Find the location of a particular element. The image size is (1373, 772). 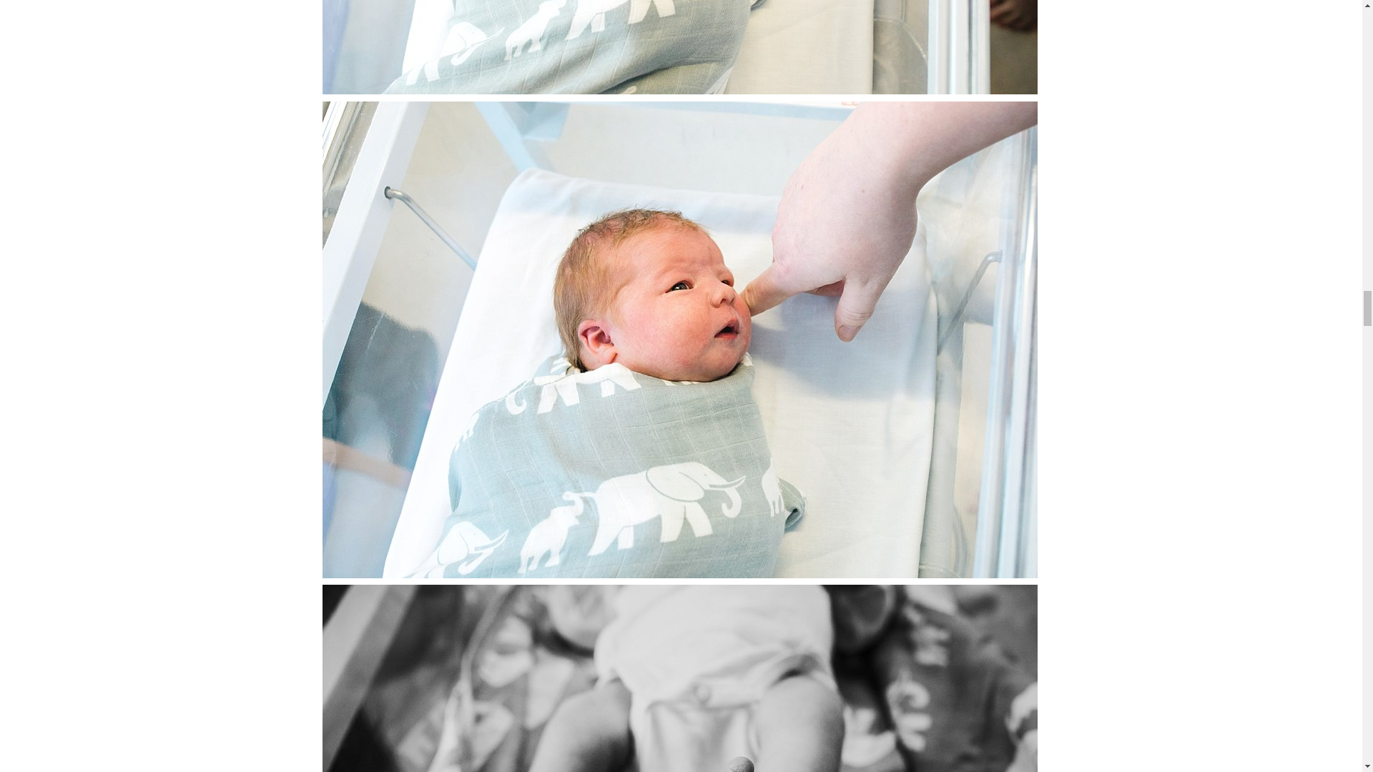

2Y8A4100.jpg is located at coordinates (680, 47).